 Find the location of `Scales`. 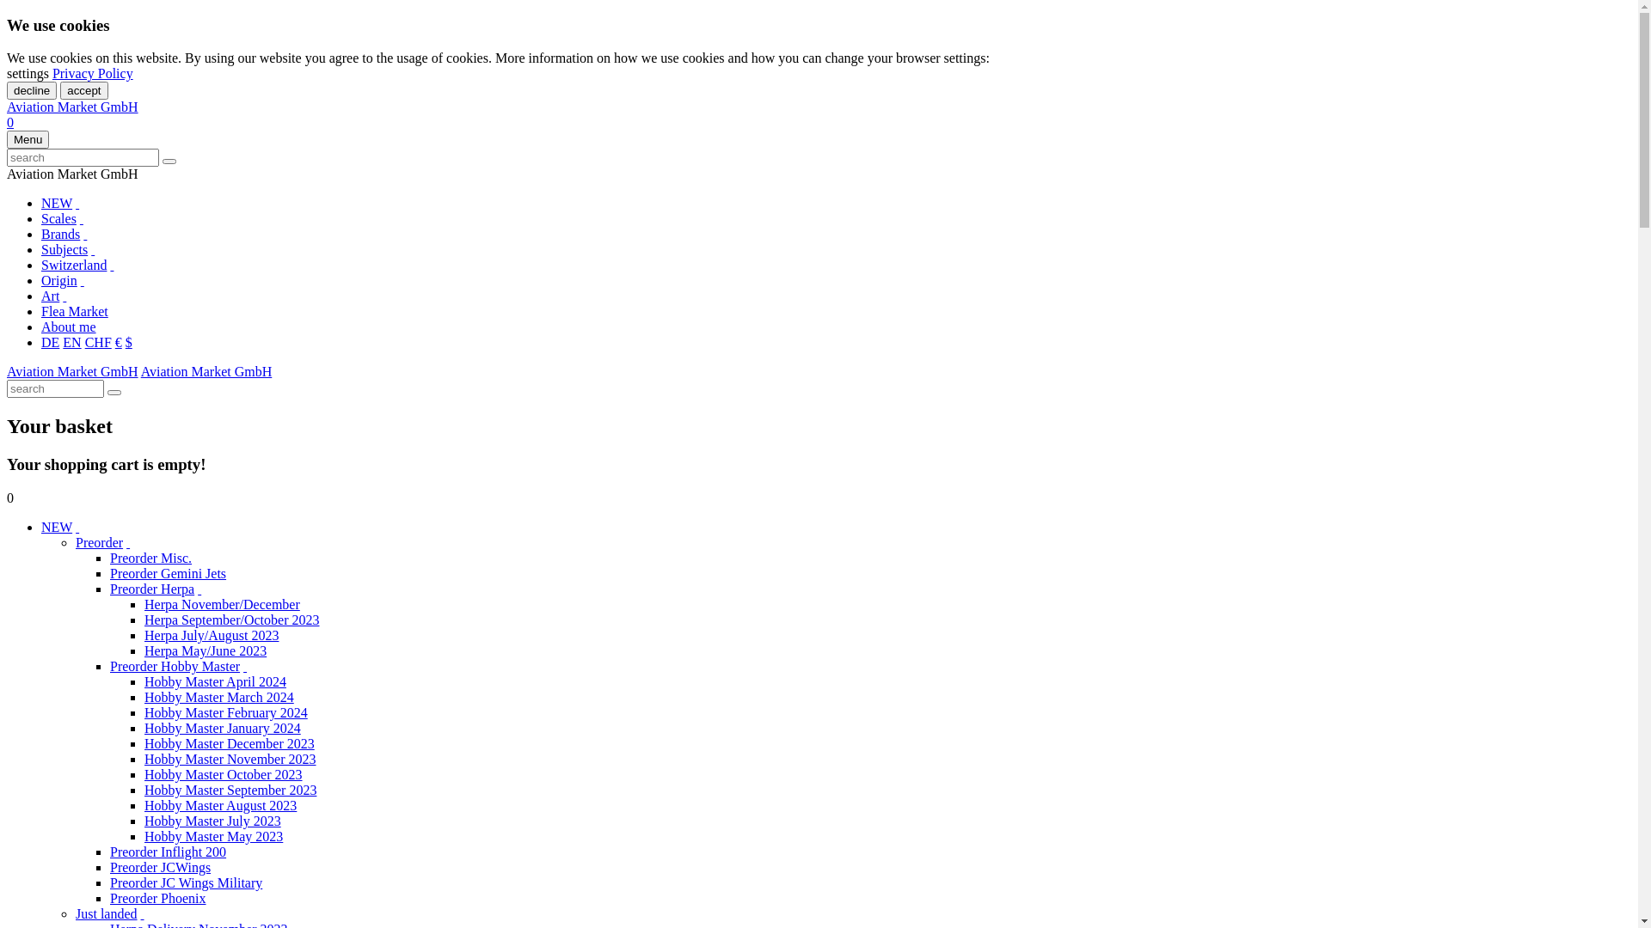

Scales is located at coordinates (58, 218).